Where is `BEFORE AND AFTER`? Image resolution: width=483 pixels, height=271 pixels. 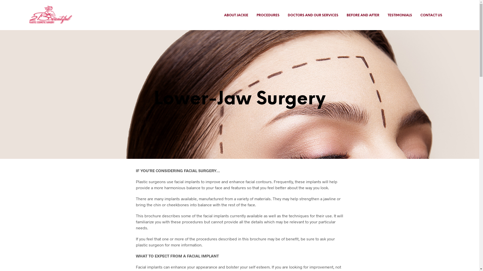 BEFORE AND AFTER is located at coordinates (363, 16).